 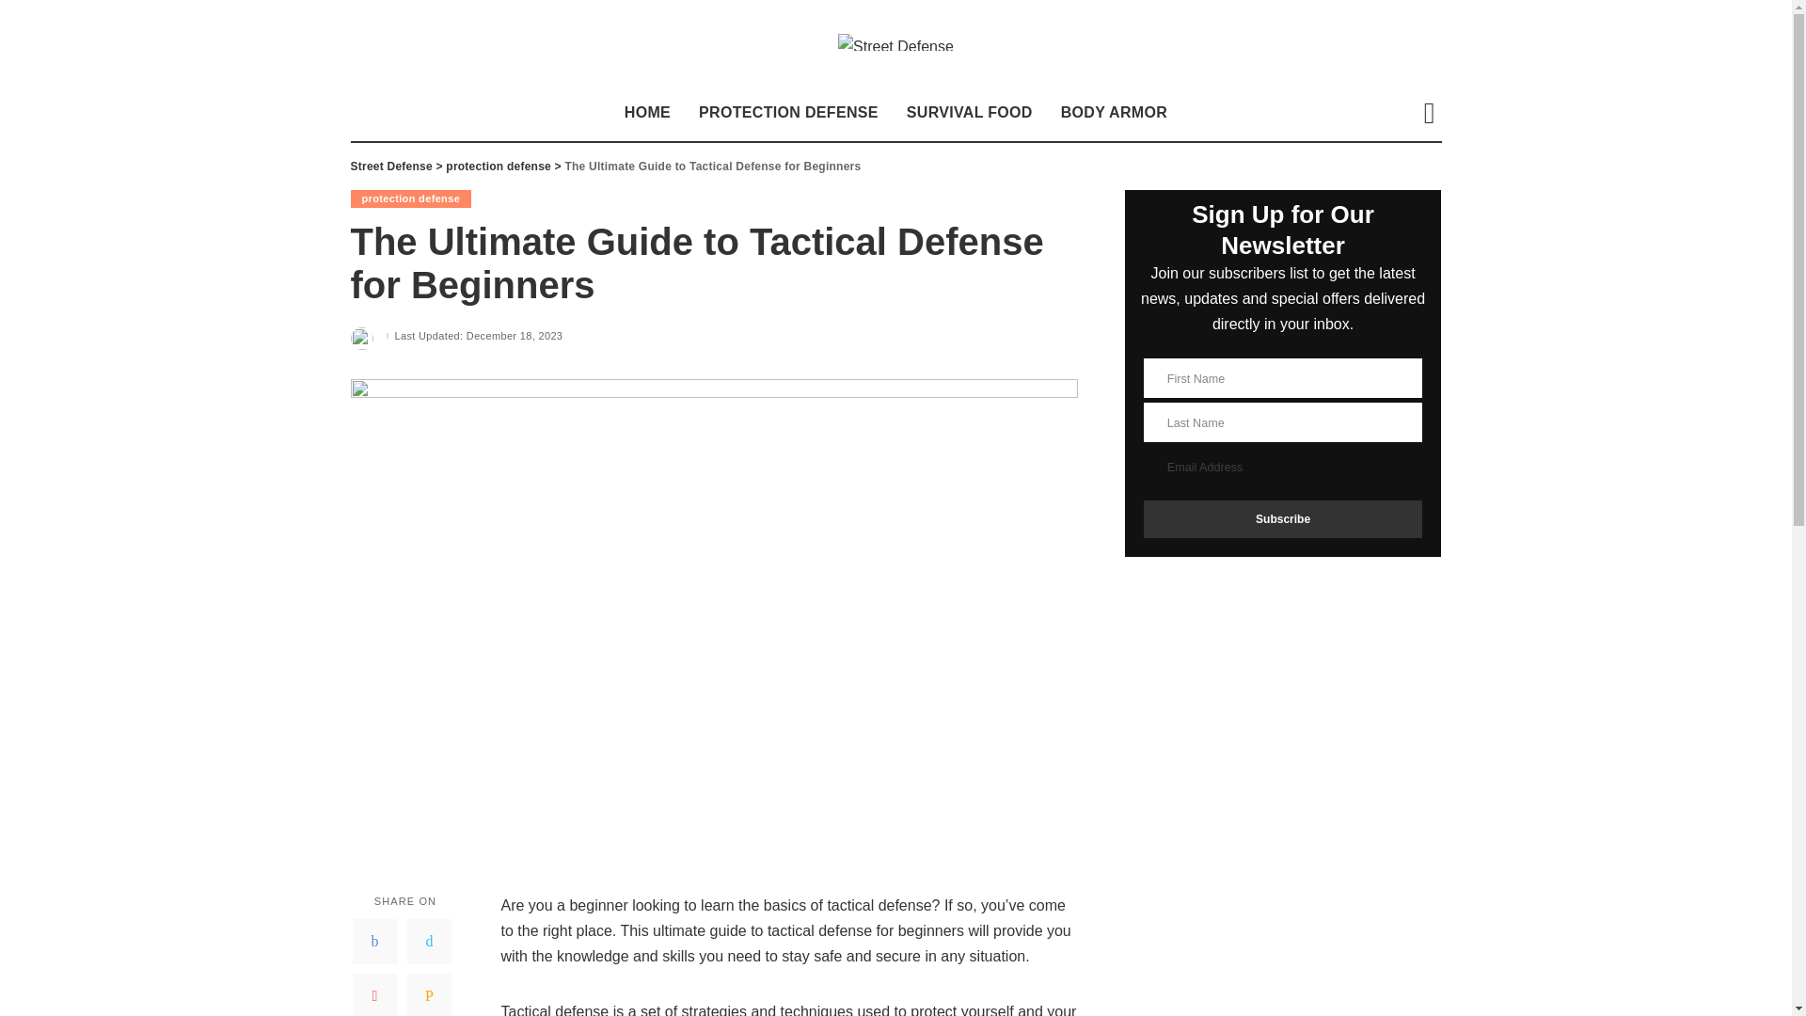 I want to click on HOME, so click(x=647, y=113).